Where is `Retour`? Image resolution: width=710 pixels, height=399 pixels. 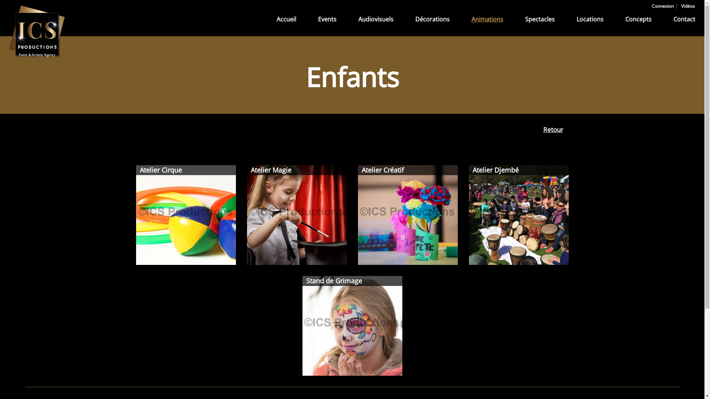 Retour is located at coordinates (553, 129).